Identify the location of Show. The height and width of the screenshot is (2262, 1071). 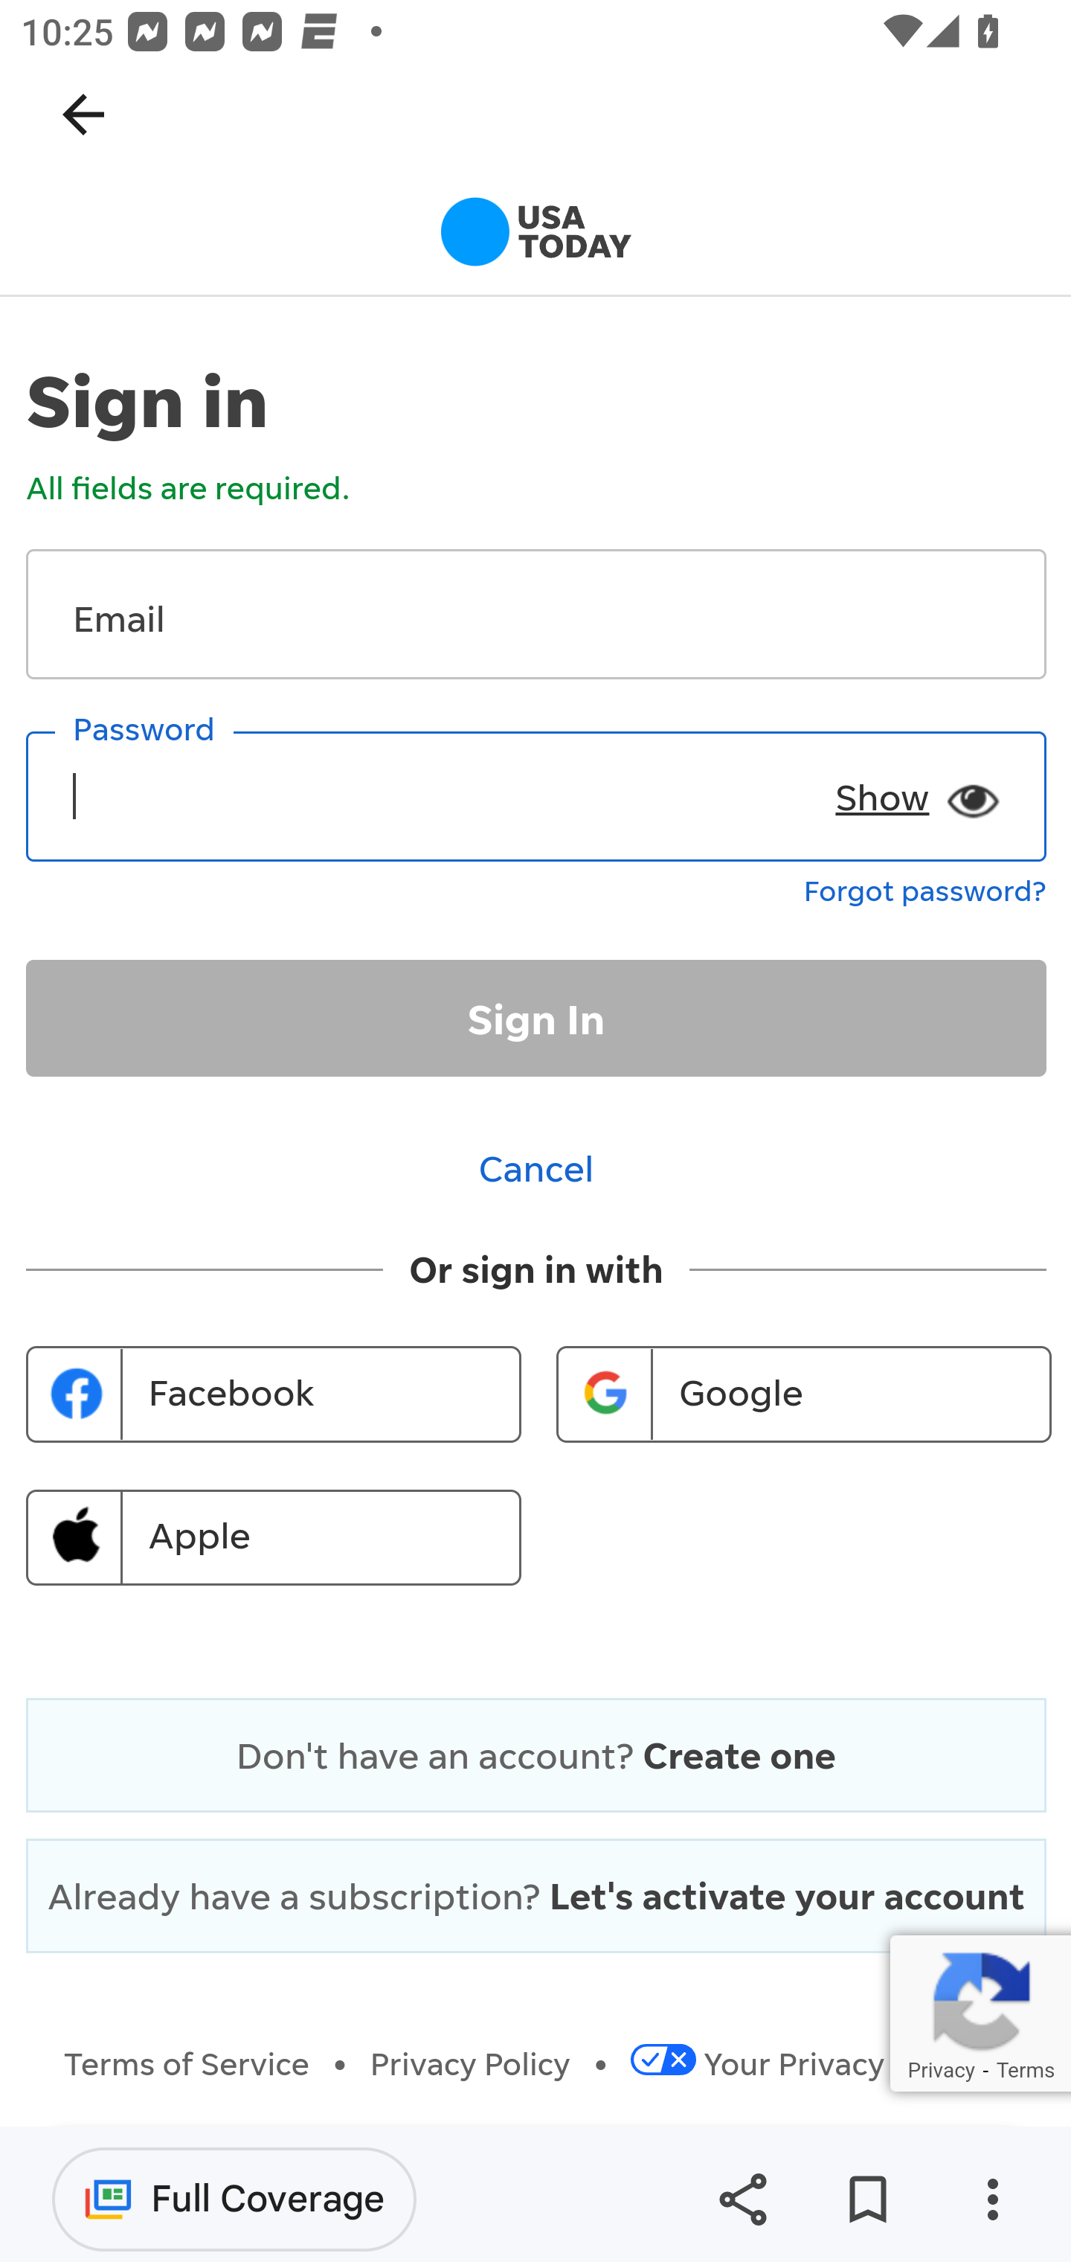
(909, 786).